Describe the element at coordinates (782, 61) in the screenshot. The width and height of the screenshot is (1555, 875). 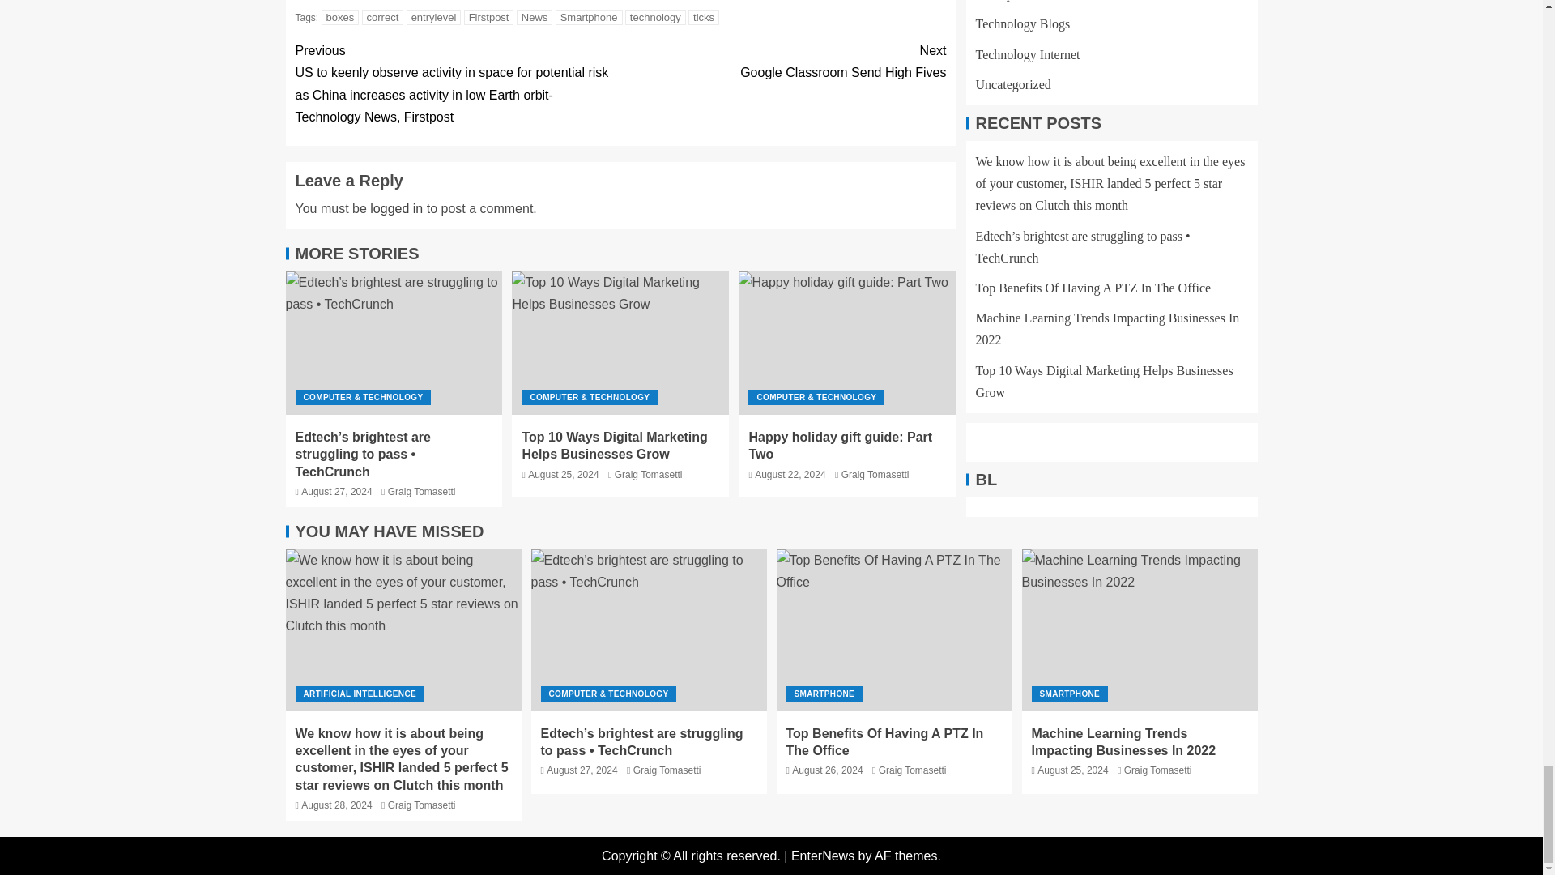
I see `boxes` at that location.